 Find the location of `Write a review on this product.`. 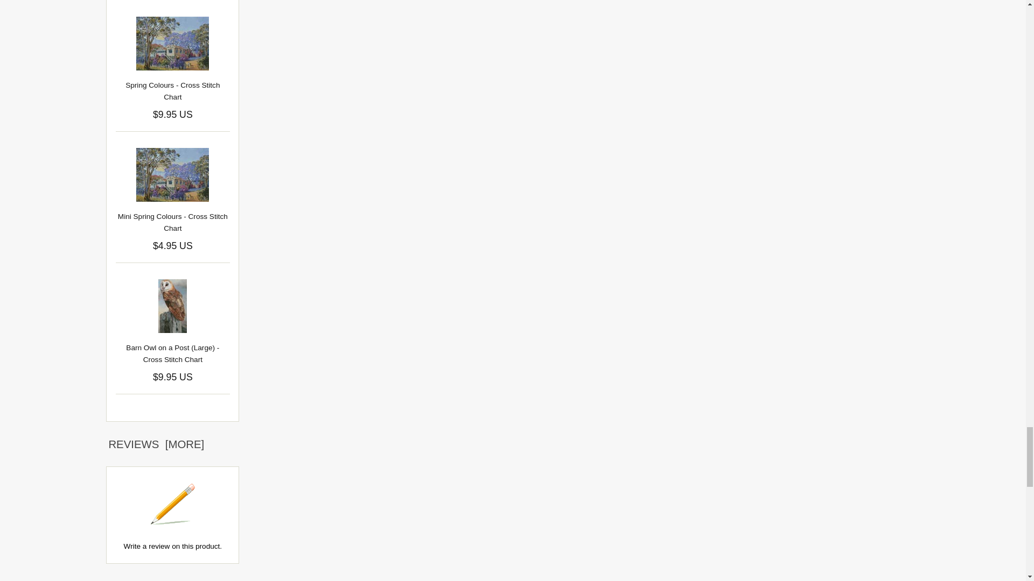

Write a review on this product. is located at coordinates (172, 505).